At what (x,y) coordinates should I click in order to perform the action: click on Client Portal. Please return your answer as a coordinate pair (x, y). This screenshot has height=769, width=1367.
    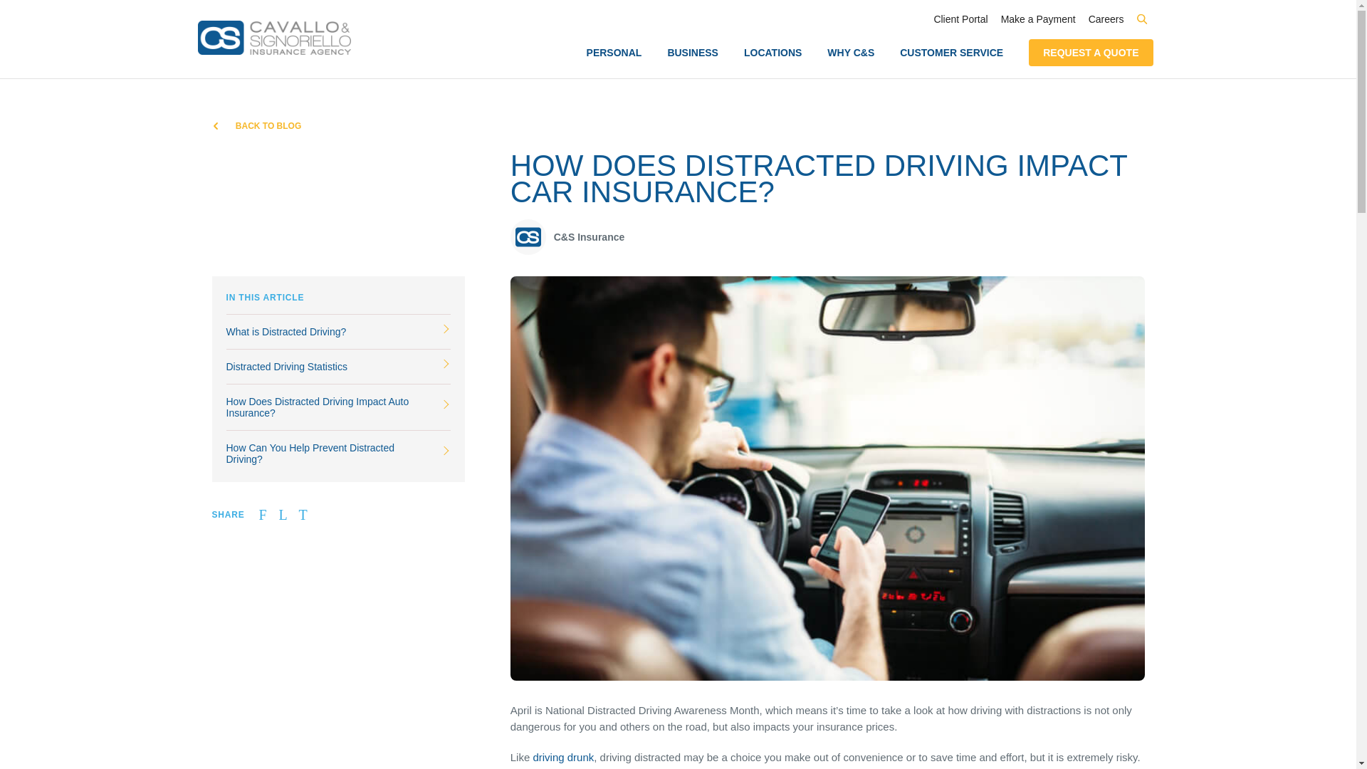
    Looking at the image, I should click on (960, 19).